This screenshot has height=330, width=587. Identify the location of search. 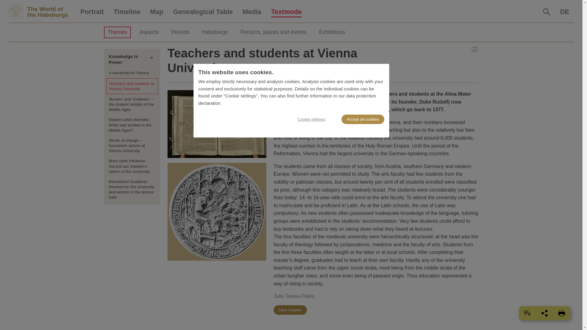
(286, 12).